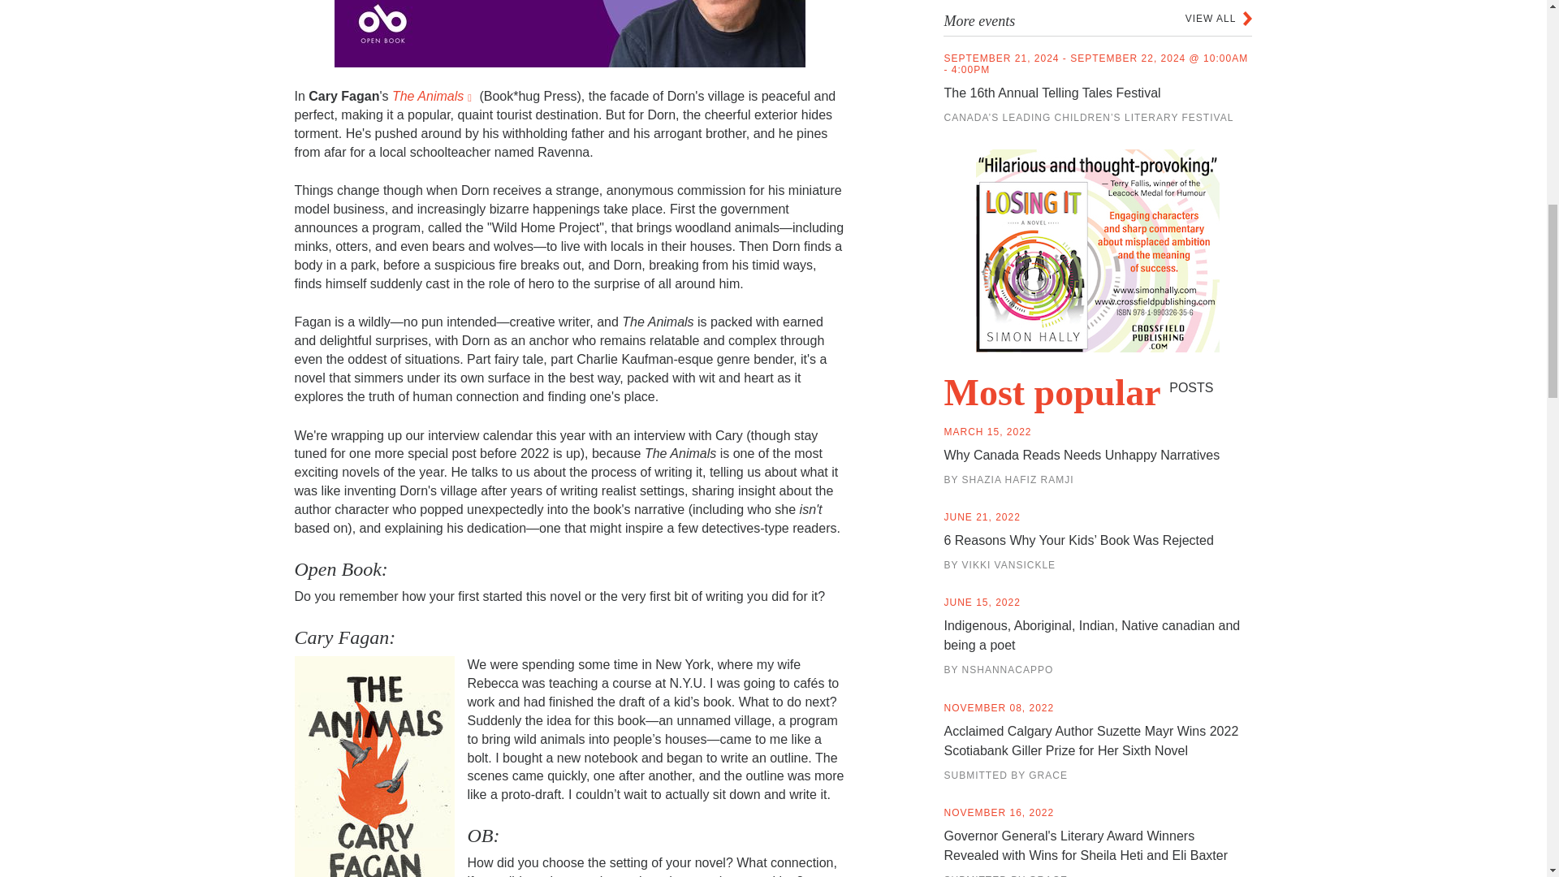 This screenshot has width=1559, height=877. I want to click on The Animals, so click(434, 96).